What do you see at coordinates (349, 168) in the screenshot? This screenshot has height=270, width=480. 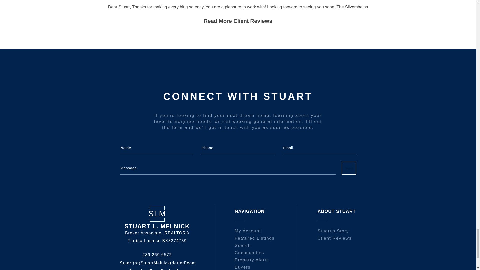 I see `Send` at bounding box center [349, 168].